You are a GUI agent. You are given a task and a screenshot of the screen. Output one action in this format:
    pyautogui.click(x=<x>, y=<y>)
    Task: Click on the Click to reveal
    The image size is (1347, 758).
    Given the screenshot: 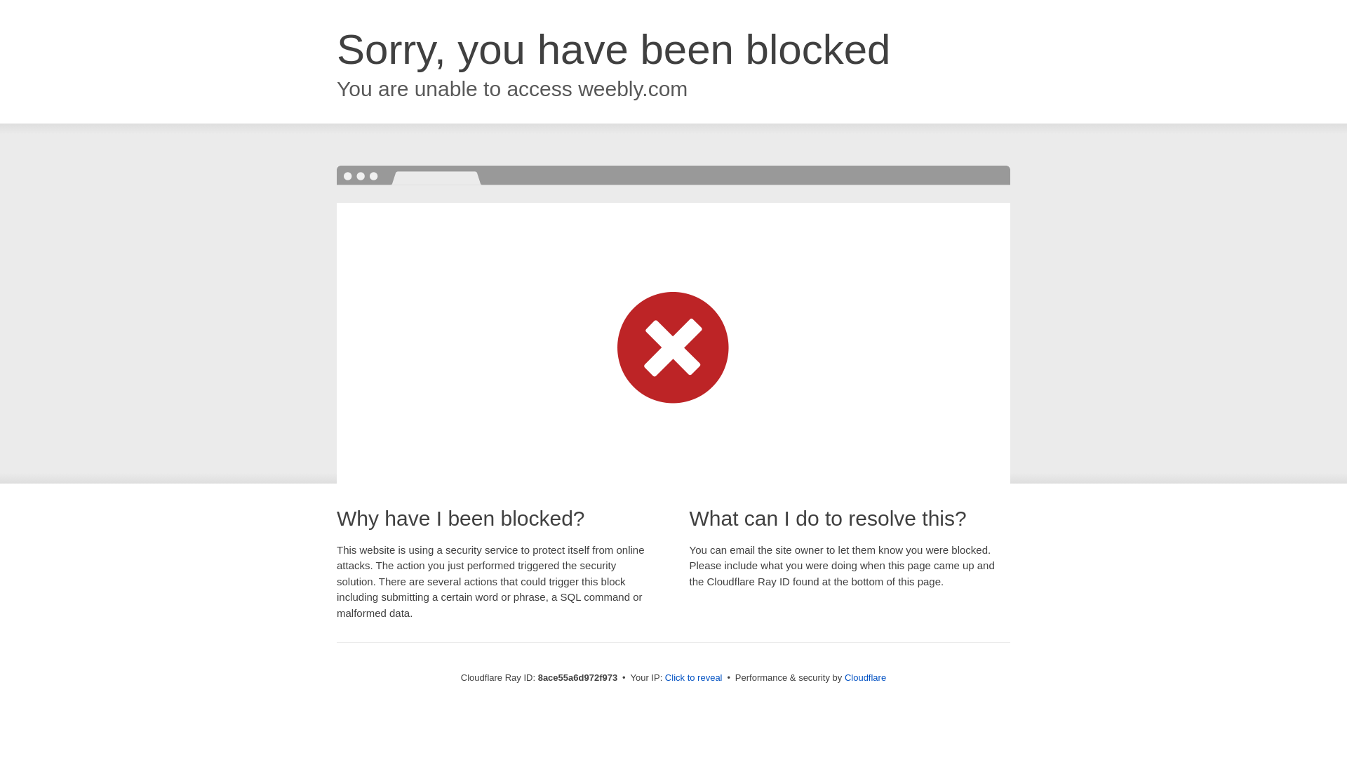 What is the action you would take?
    pyautogui.click(x=693, y=678)
    